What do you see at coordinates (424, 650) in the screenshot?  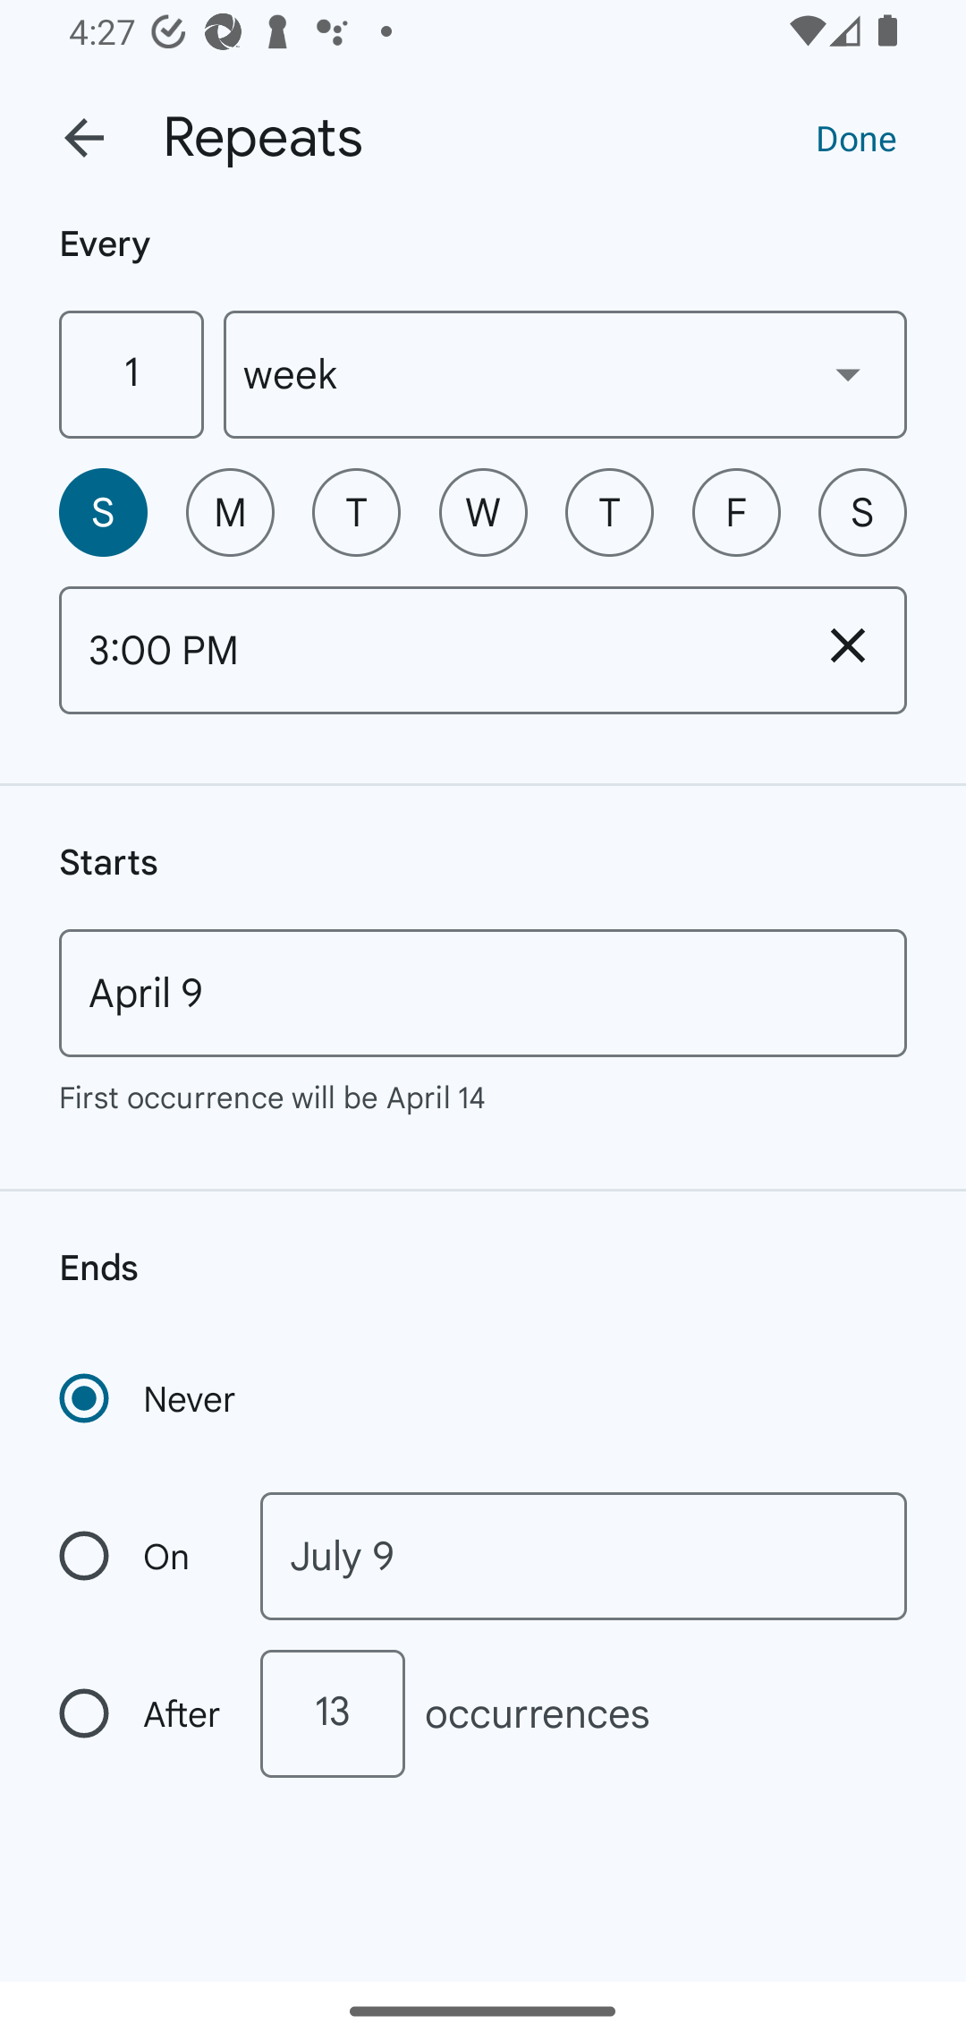 I see `3:00 PM` at bounding box center [424, 650].